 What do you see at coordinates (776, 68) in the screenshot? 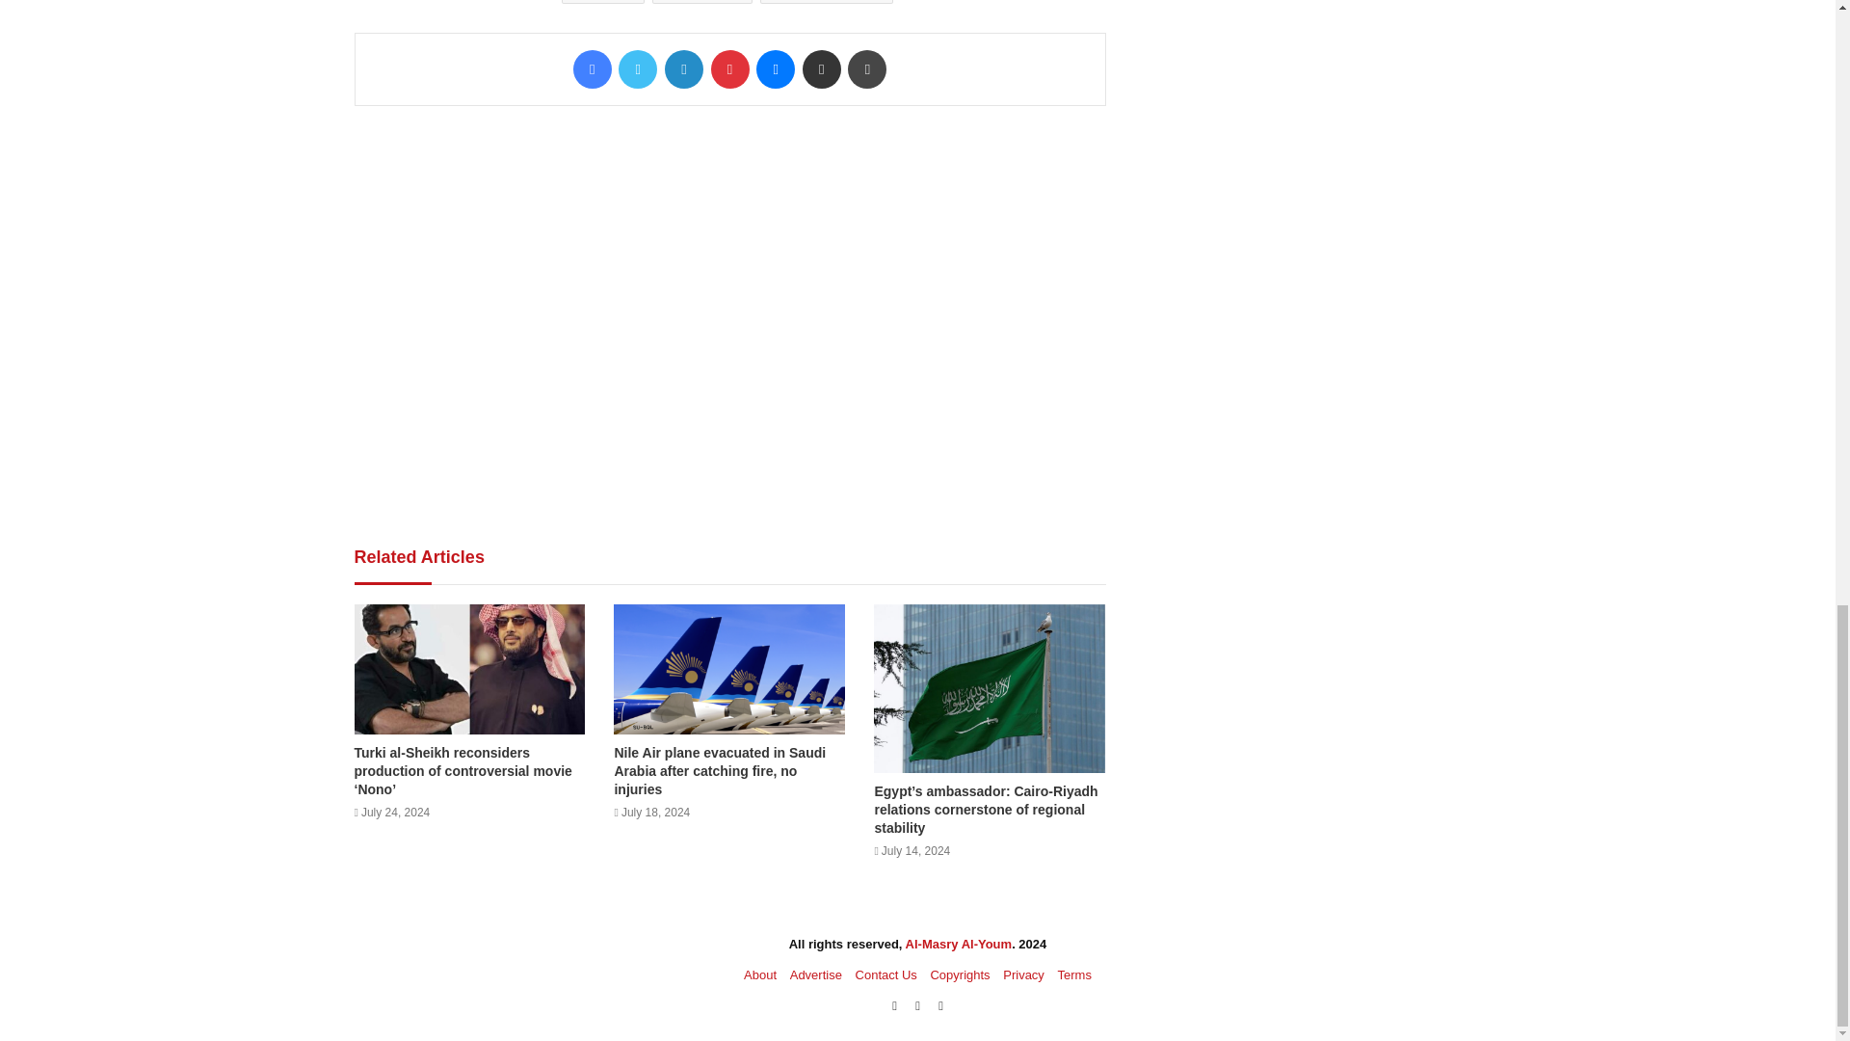
I see `Messenger` at bounding box center [776, 68].